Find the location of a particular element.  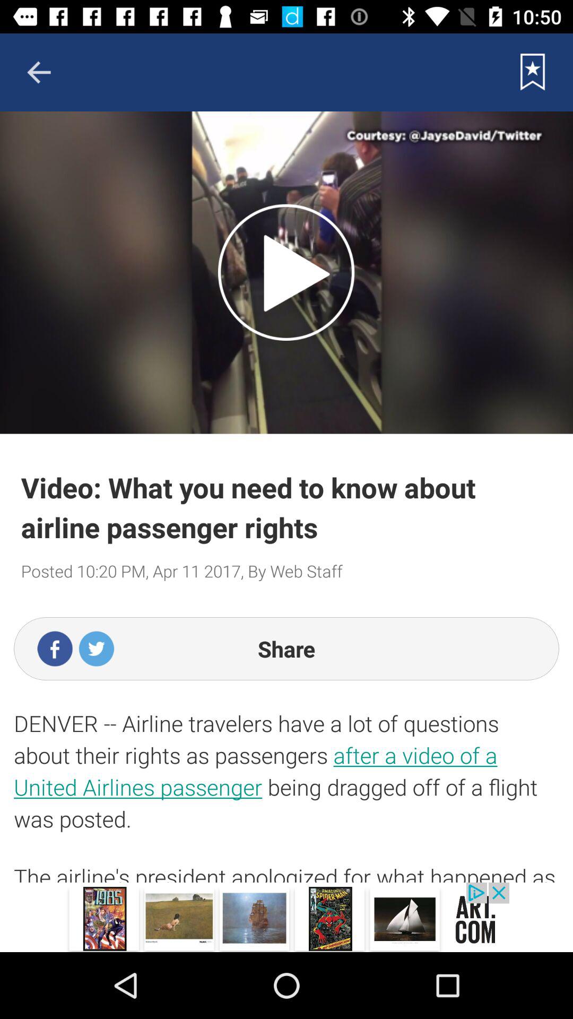

go back is located at coordinates (39, 72).